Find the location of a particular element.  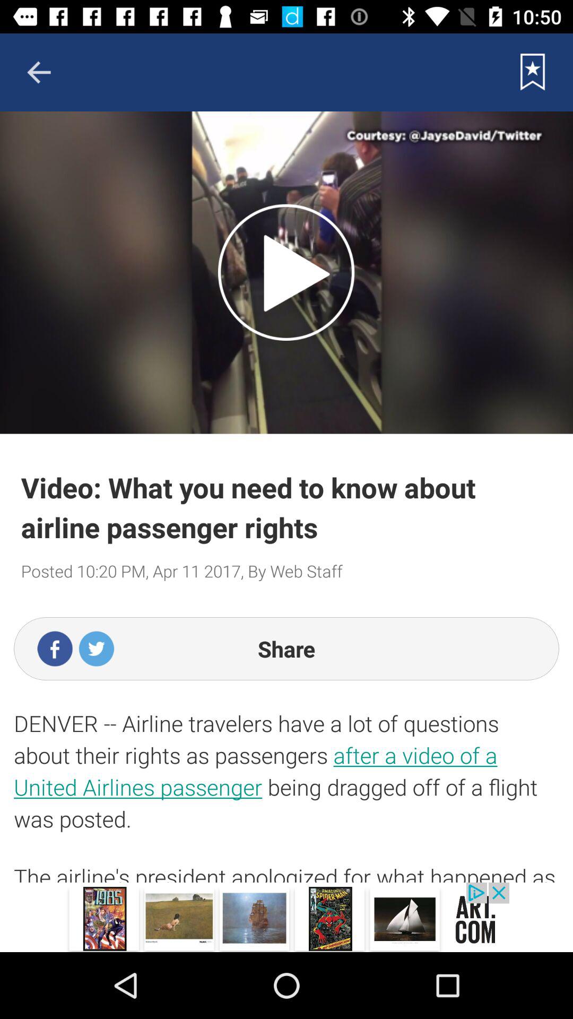

go back is located at coordinates (39, 72).